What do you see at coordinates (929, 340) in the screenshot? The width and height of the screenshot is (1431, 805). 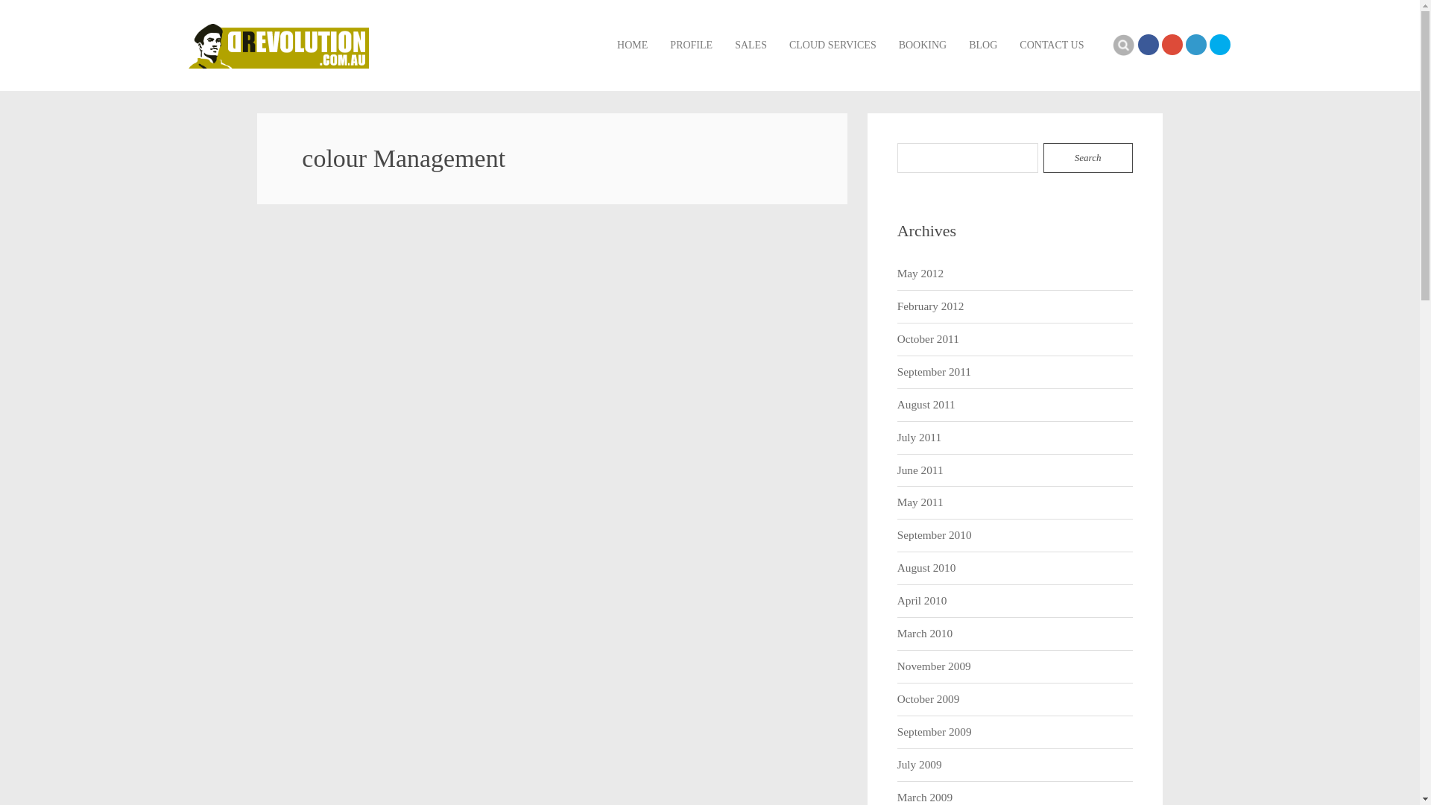 I see `October 2011` at bounding box center [929, 340].